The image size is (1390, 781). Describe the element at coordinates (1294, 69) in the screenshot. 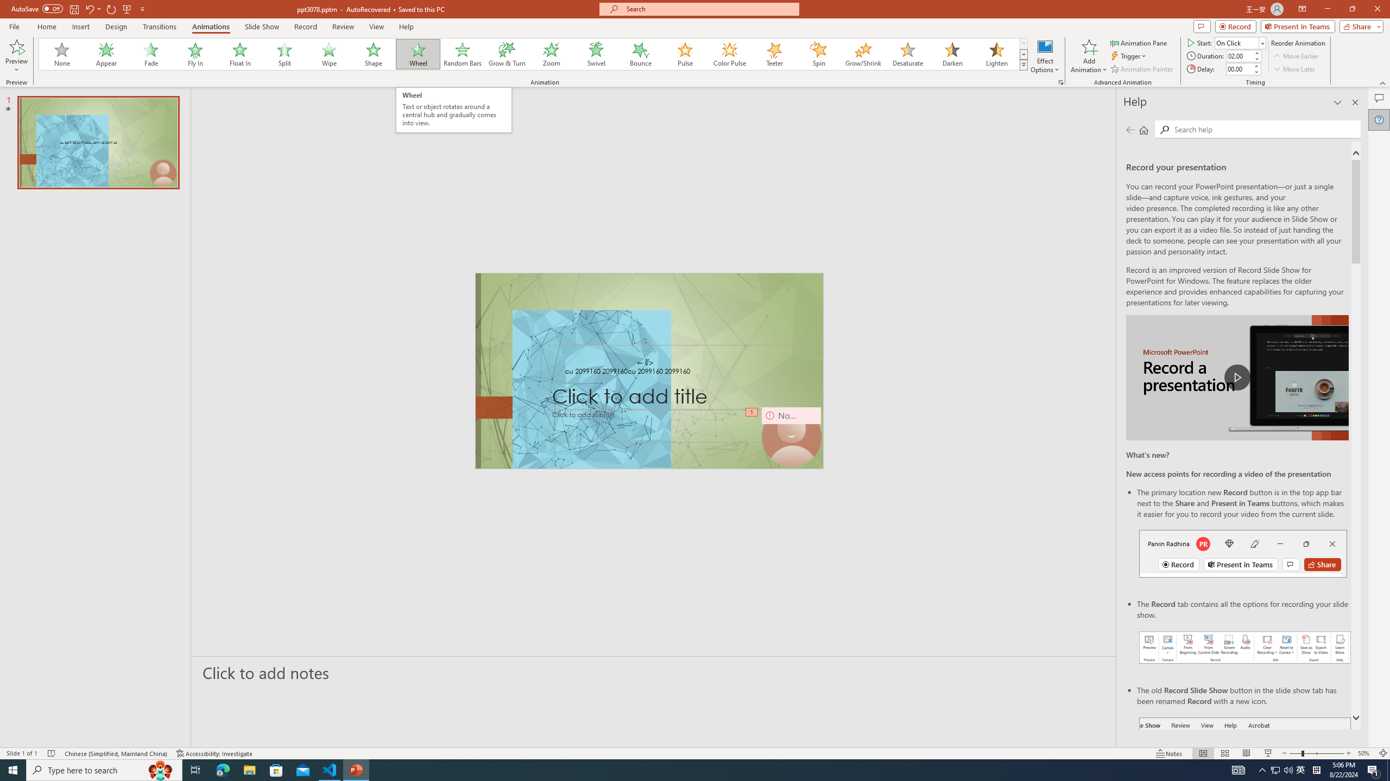

I see `Move Later` at that location.